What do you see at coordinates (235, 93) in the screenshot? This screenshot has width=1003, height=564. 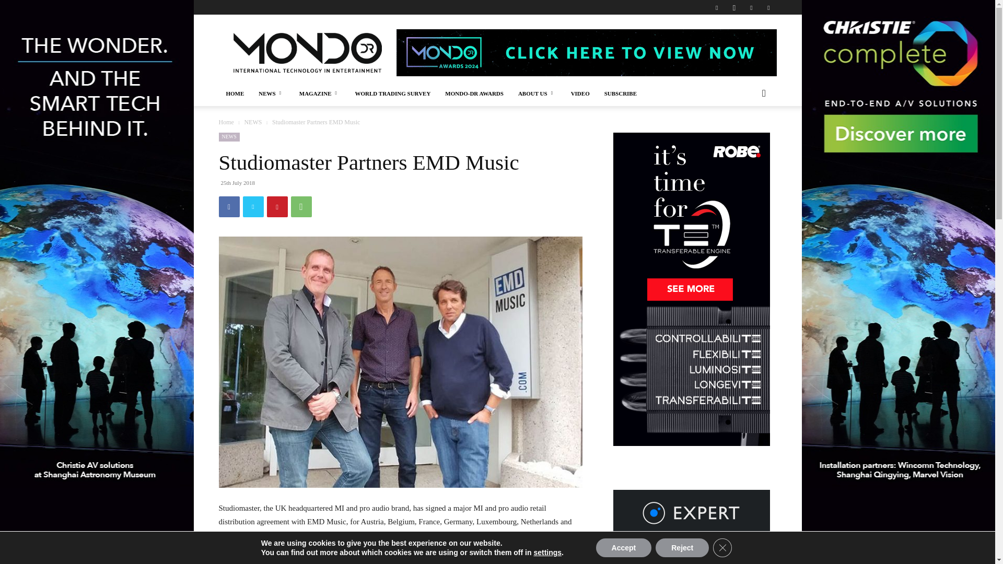 I see `HOME` at bounding box center [235, 93].